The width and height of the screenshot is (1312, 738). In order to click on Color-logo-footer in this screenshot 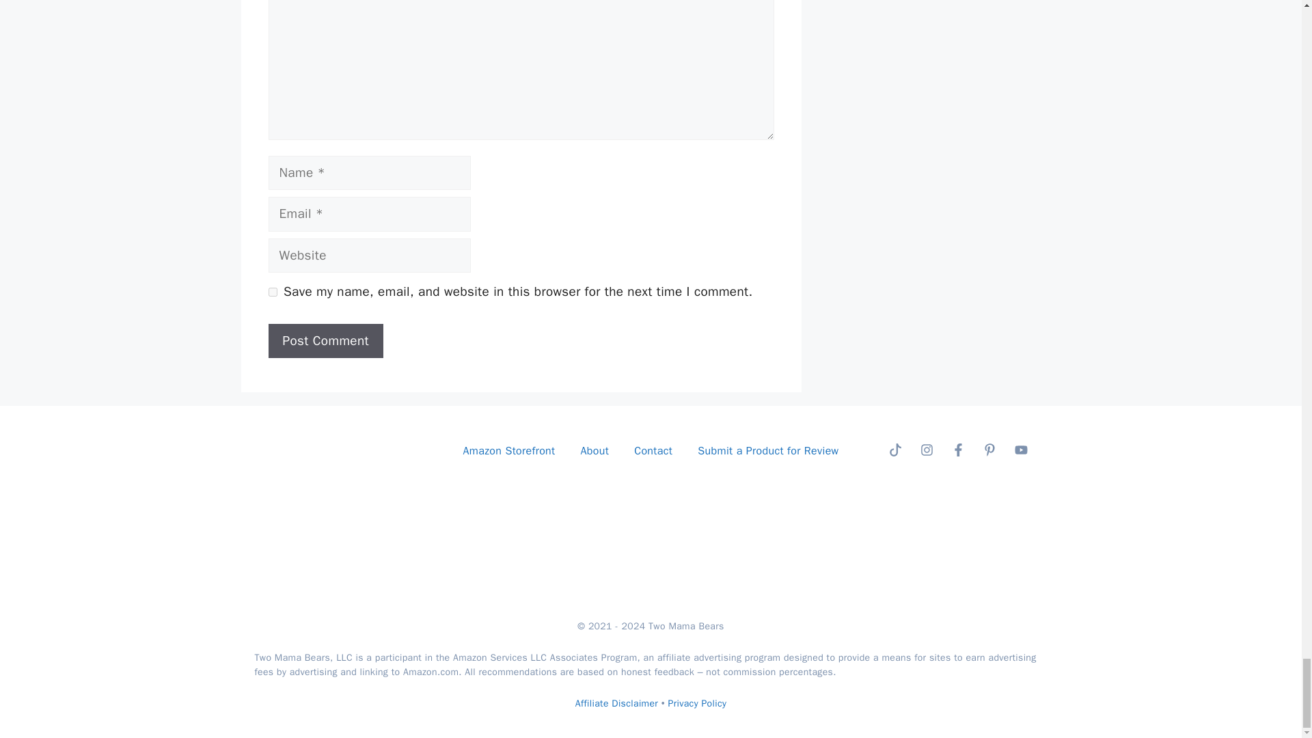, I will do `click(338, 450)`.